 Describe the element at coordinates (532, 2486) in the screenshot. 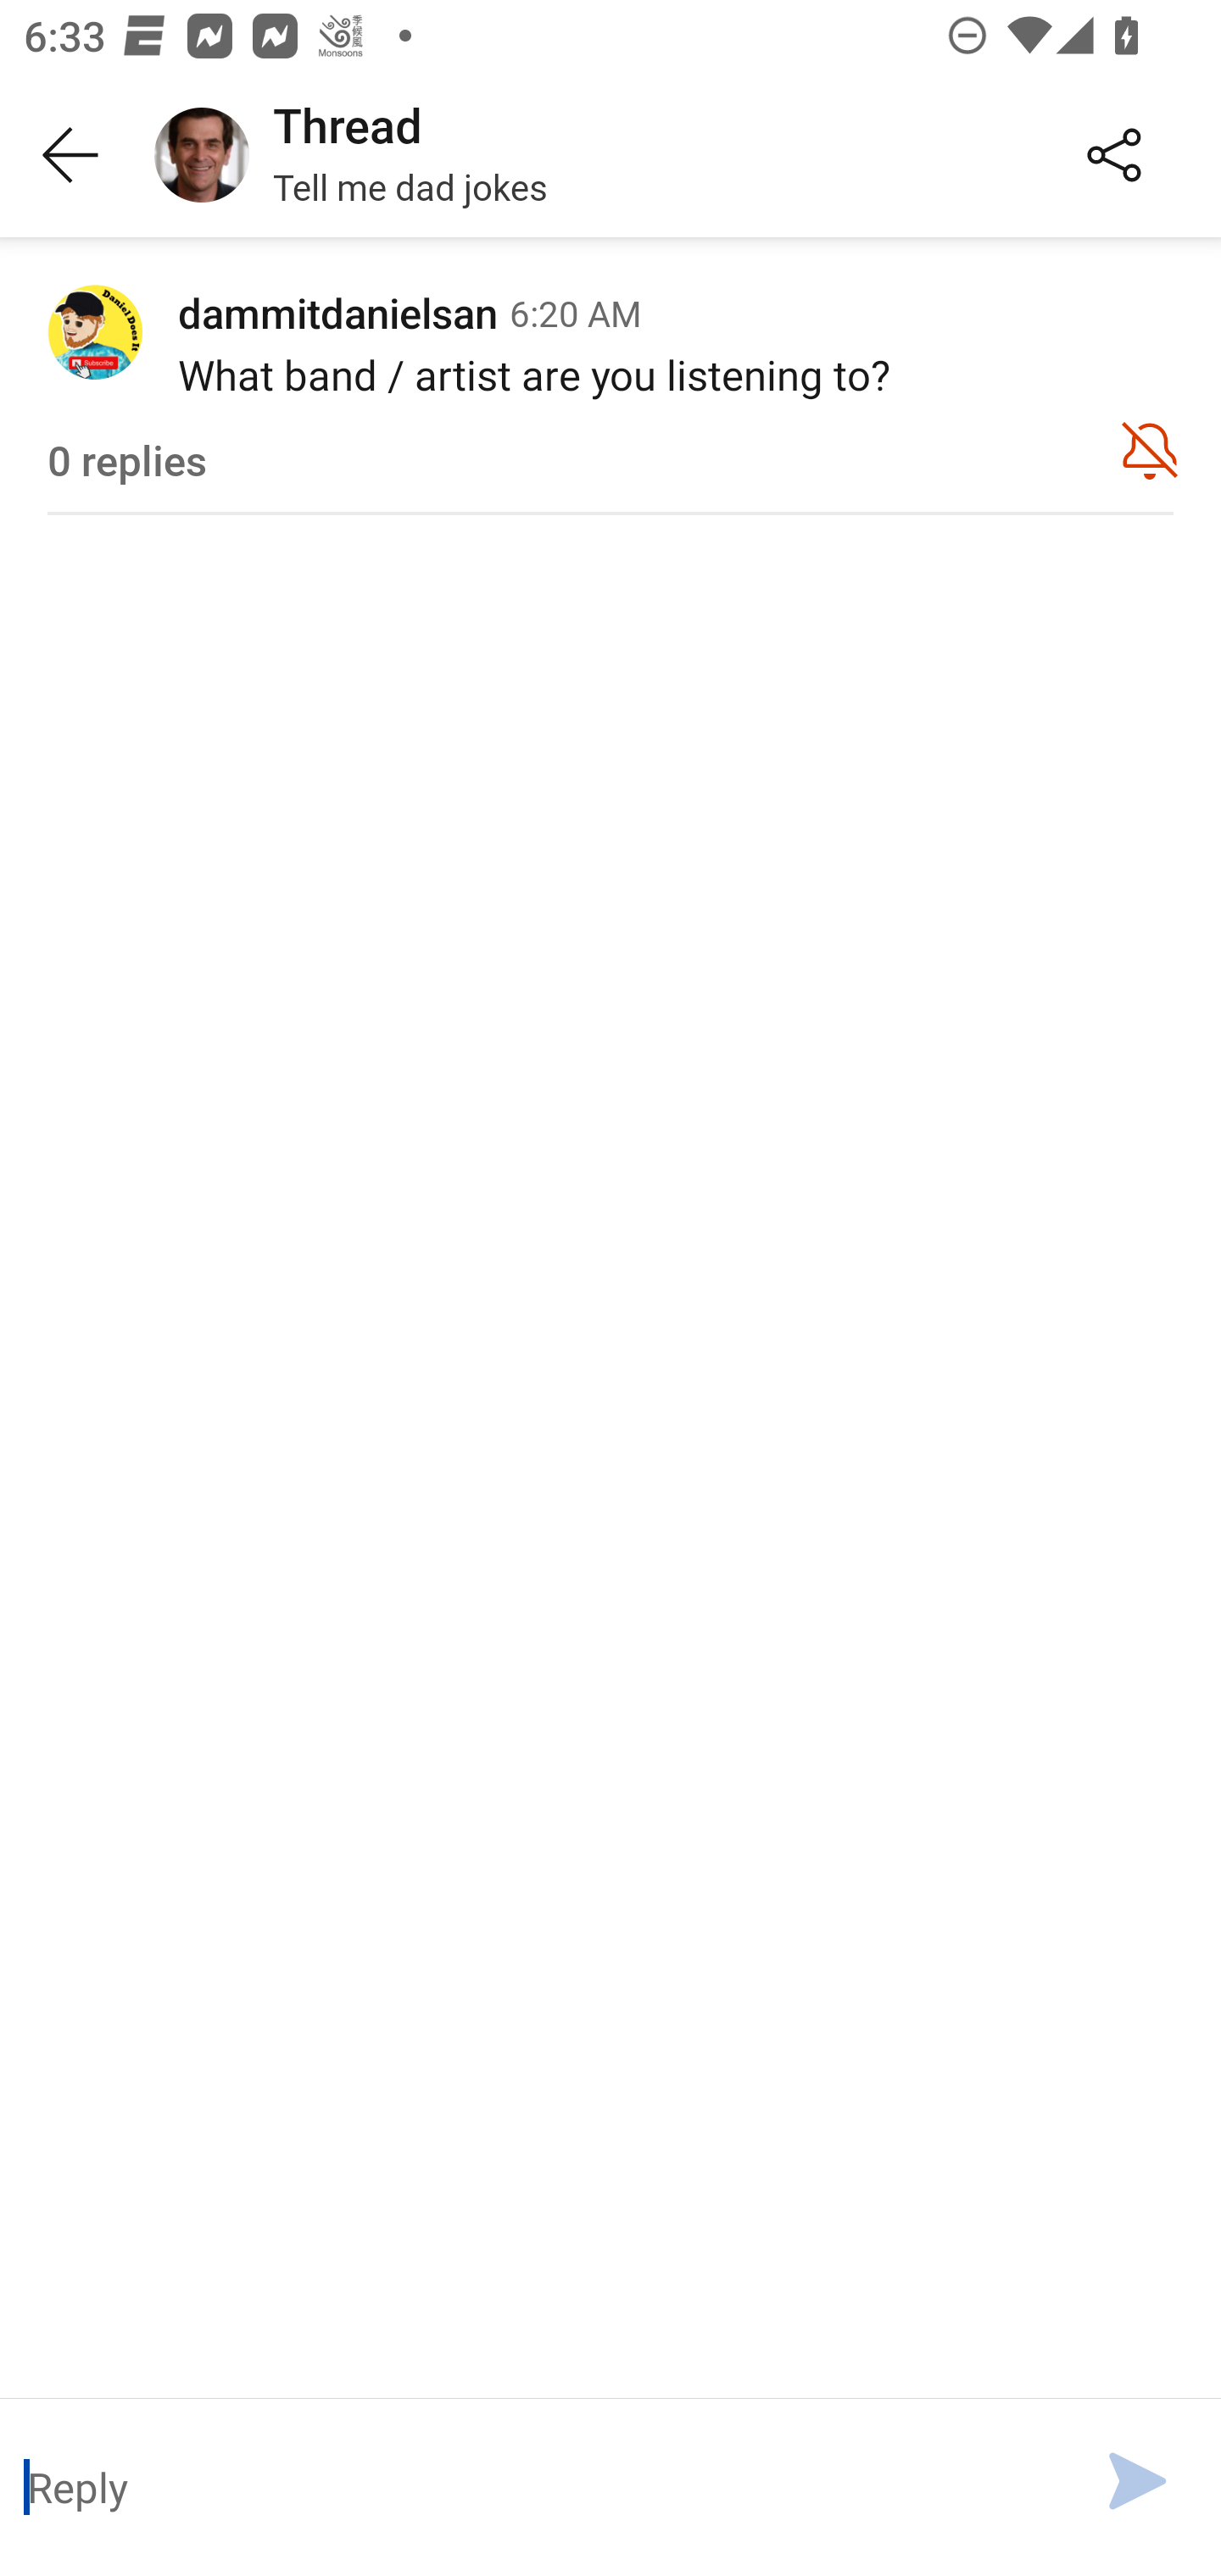

I see `Message` at that location.